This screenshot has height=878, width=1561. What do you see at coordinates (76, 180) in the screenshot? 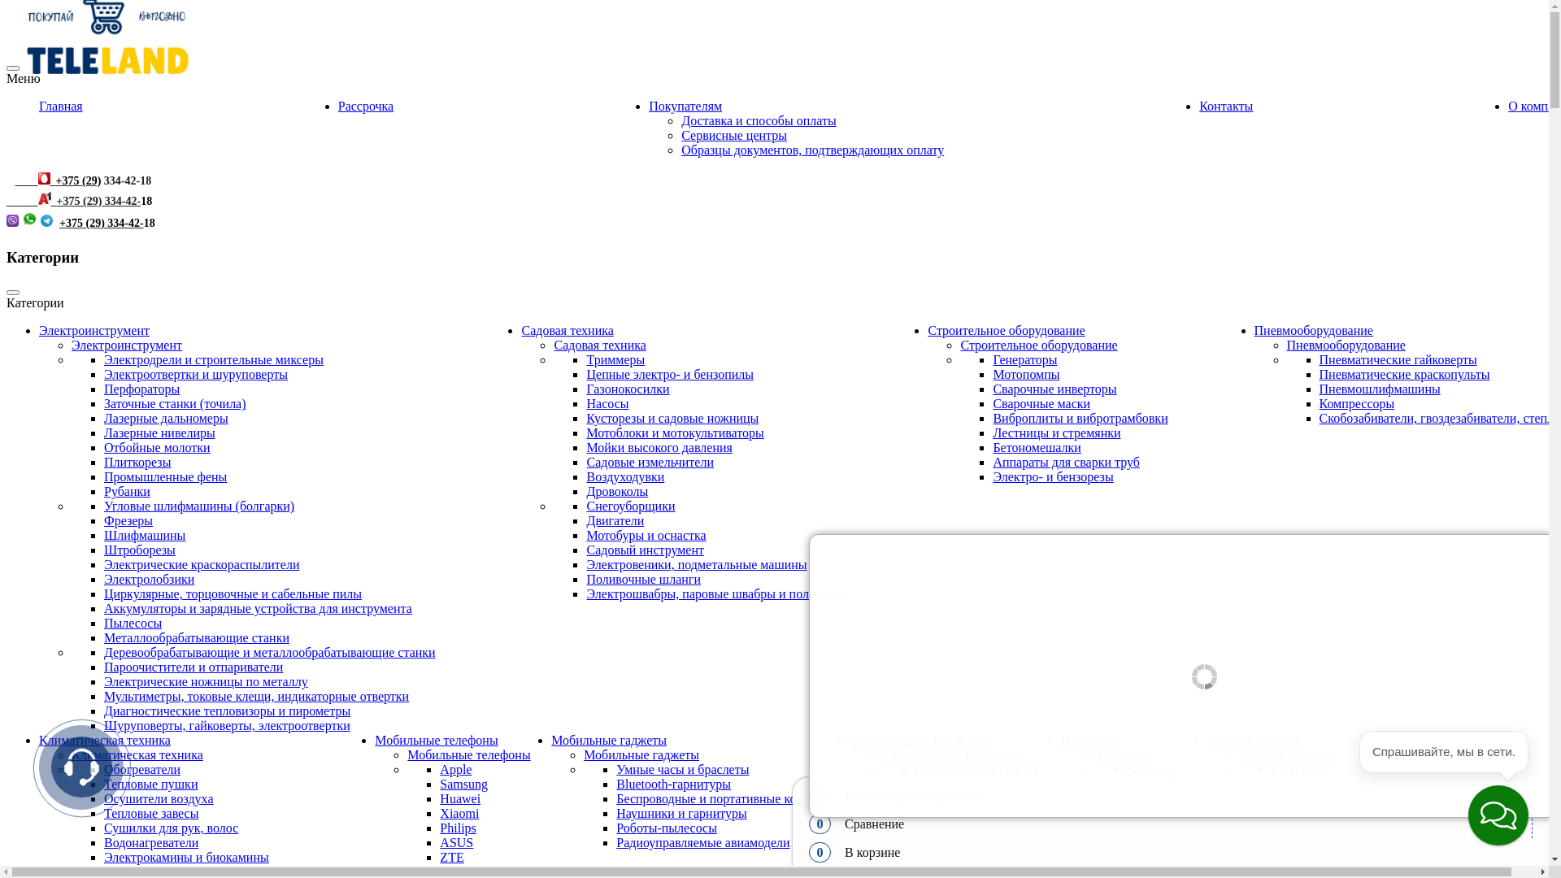
I see `  +375 (29)` at bounding box center [76, 180].